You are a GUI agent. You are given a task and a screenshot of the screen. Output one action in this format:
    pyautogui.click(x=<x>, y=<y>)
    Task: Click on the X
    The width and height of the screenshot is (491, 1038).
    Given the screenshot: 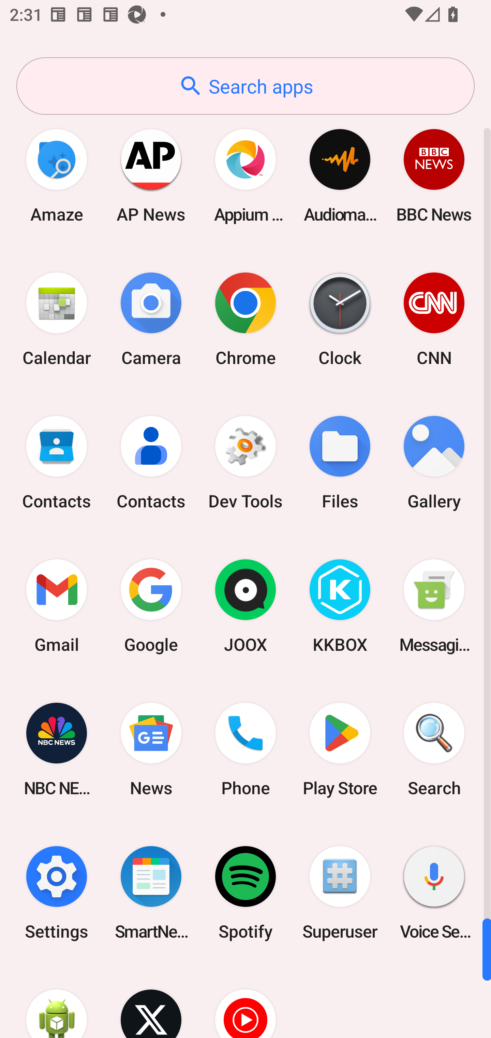 What is the action you would take?
    pyautogui.click(x=151, y=1001)
    